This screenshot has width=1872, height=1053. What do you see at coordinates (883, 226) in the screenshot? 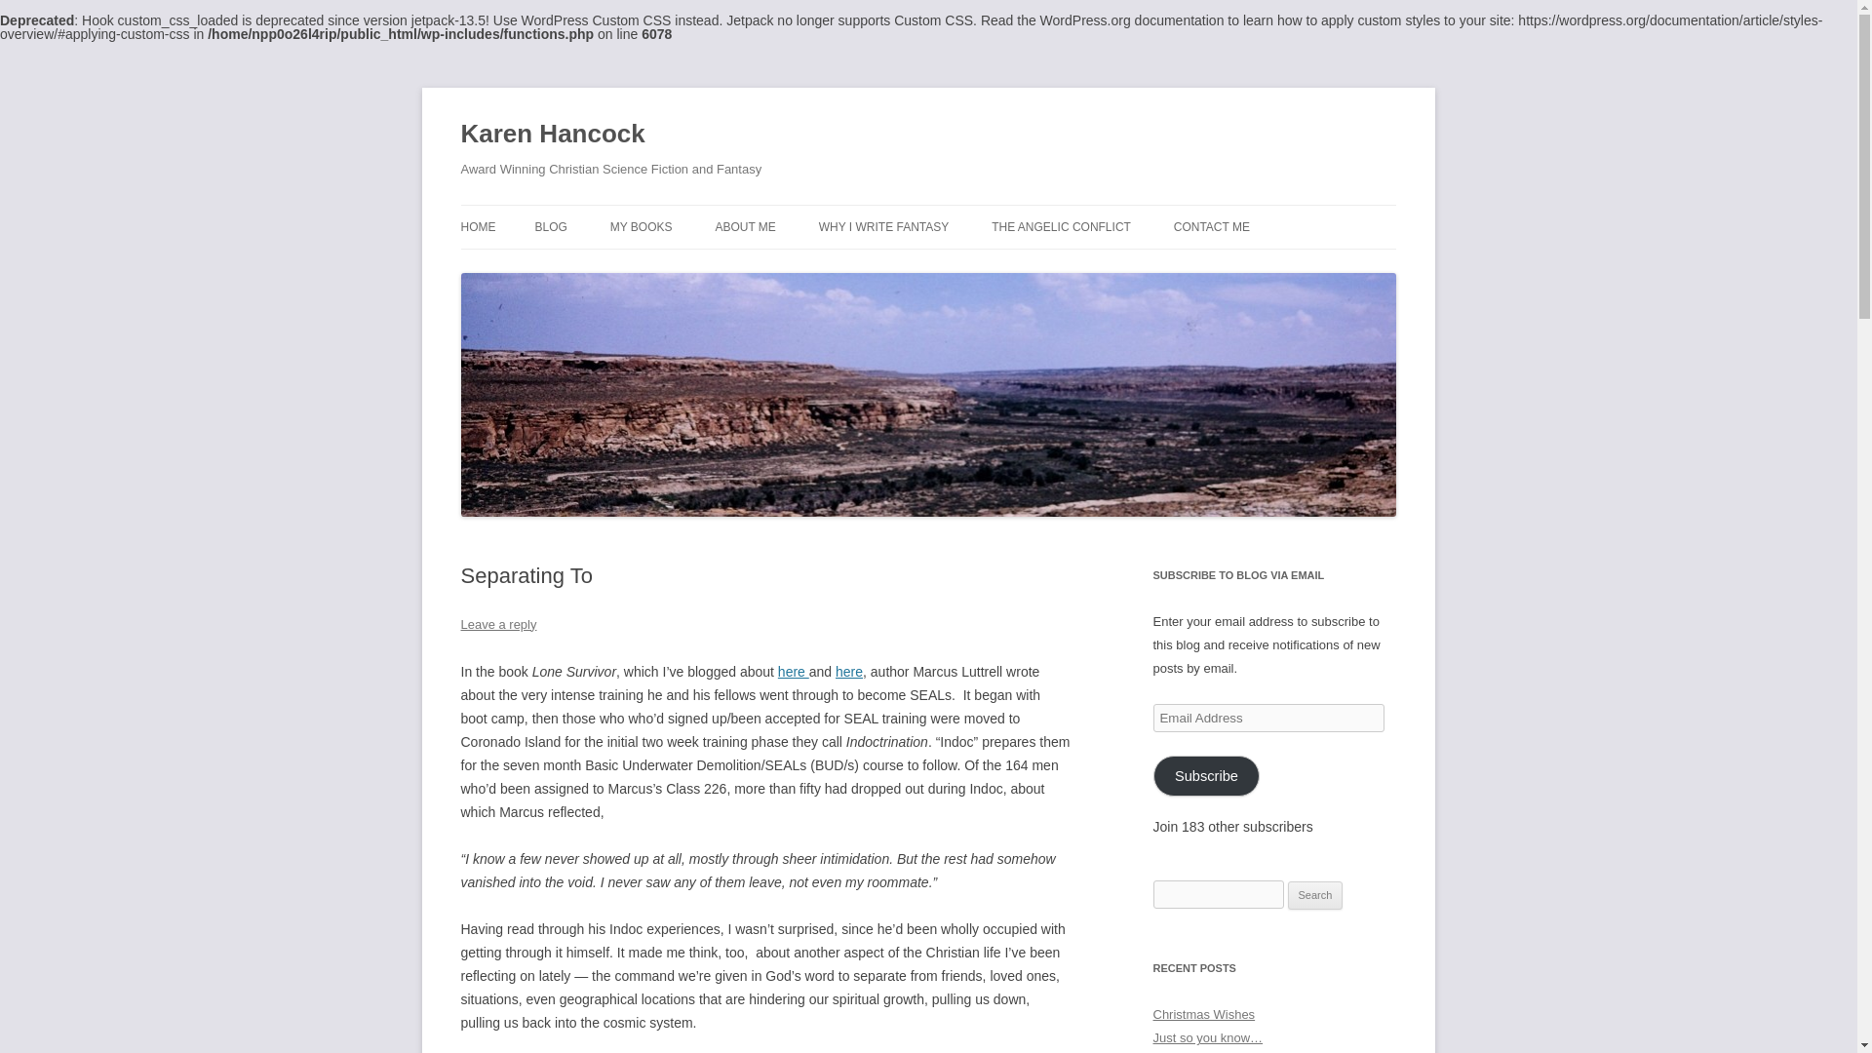
I see `WHY I WRITE FANTASY` at bounding box center [883, 226].